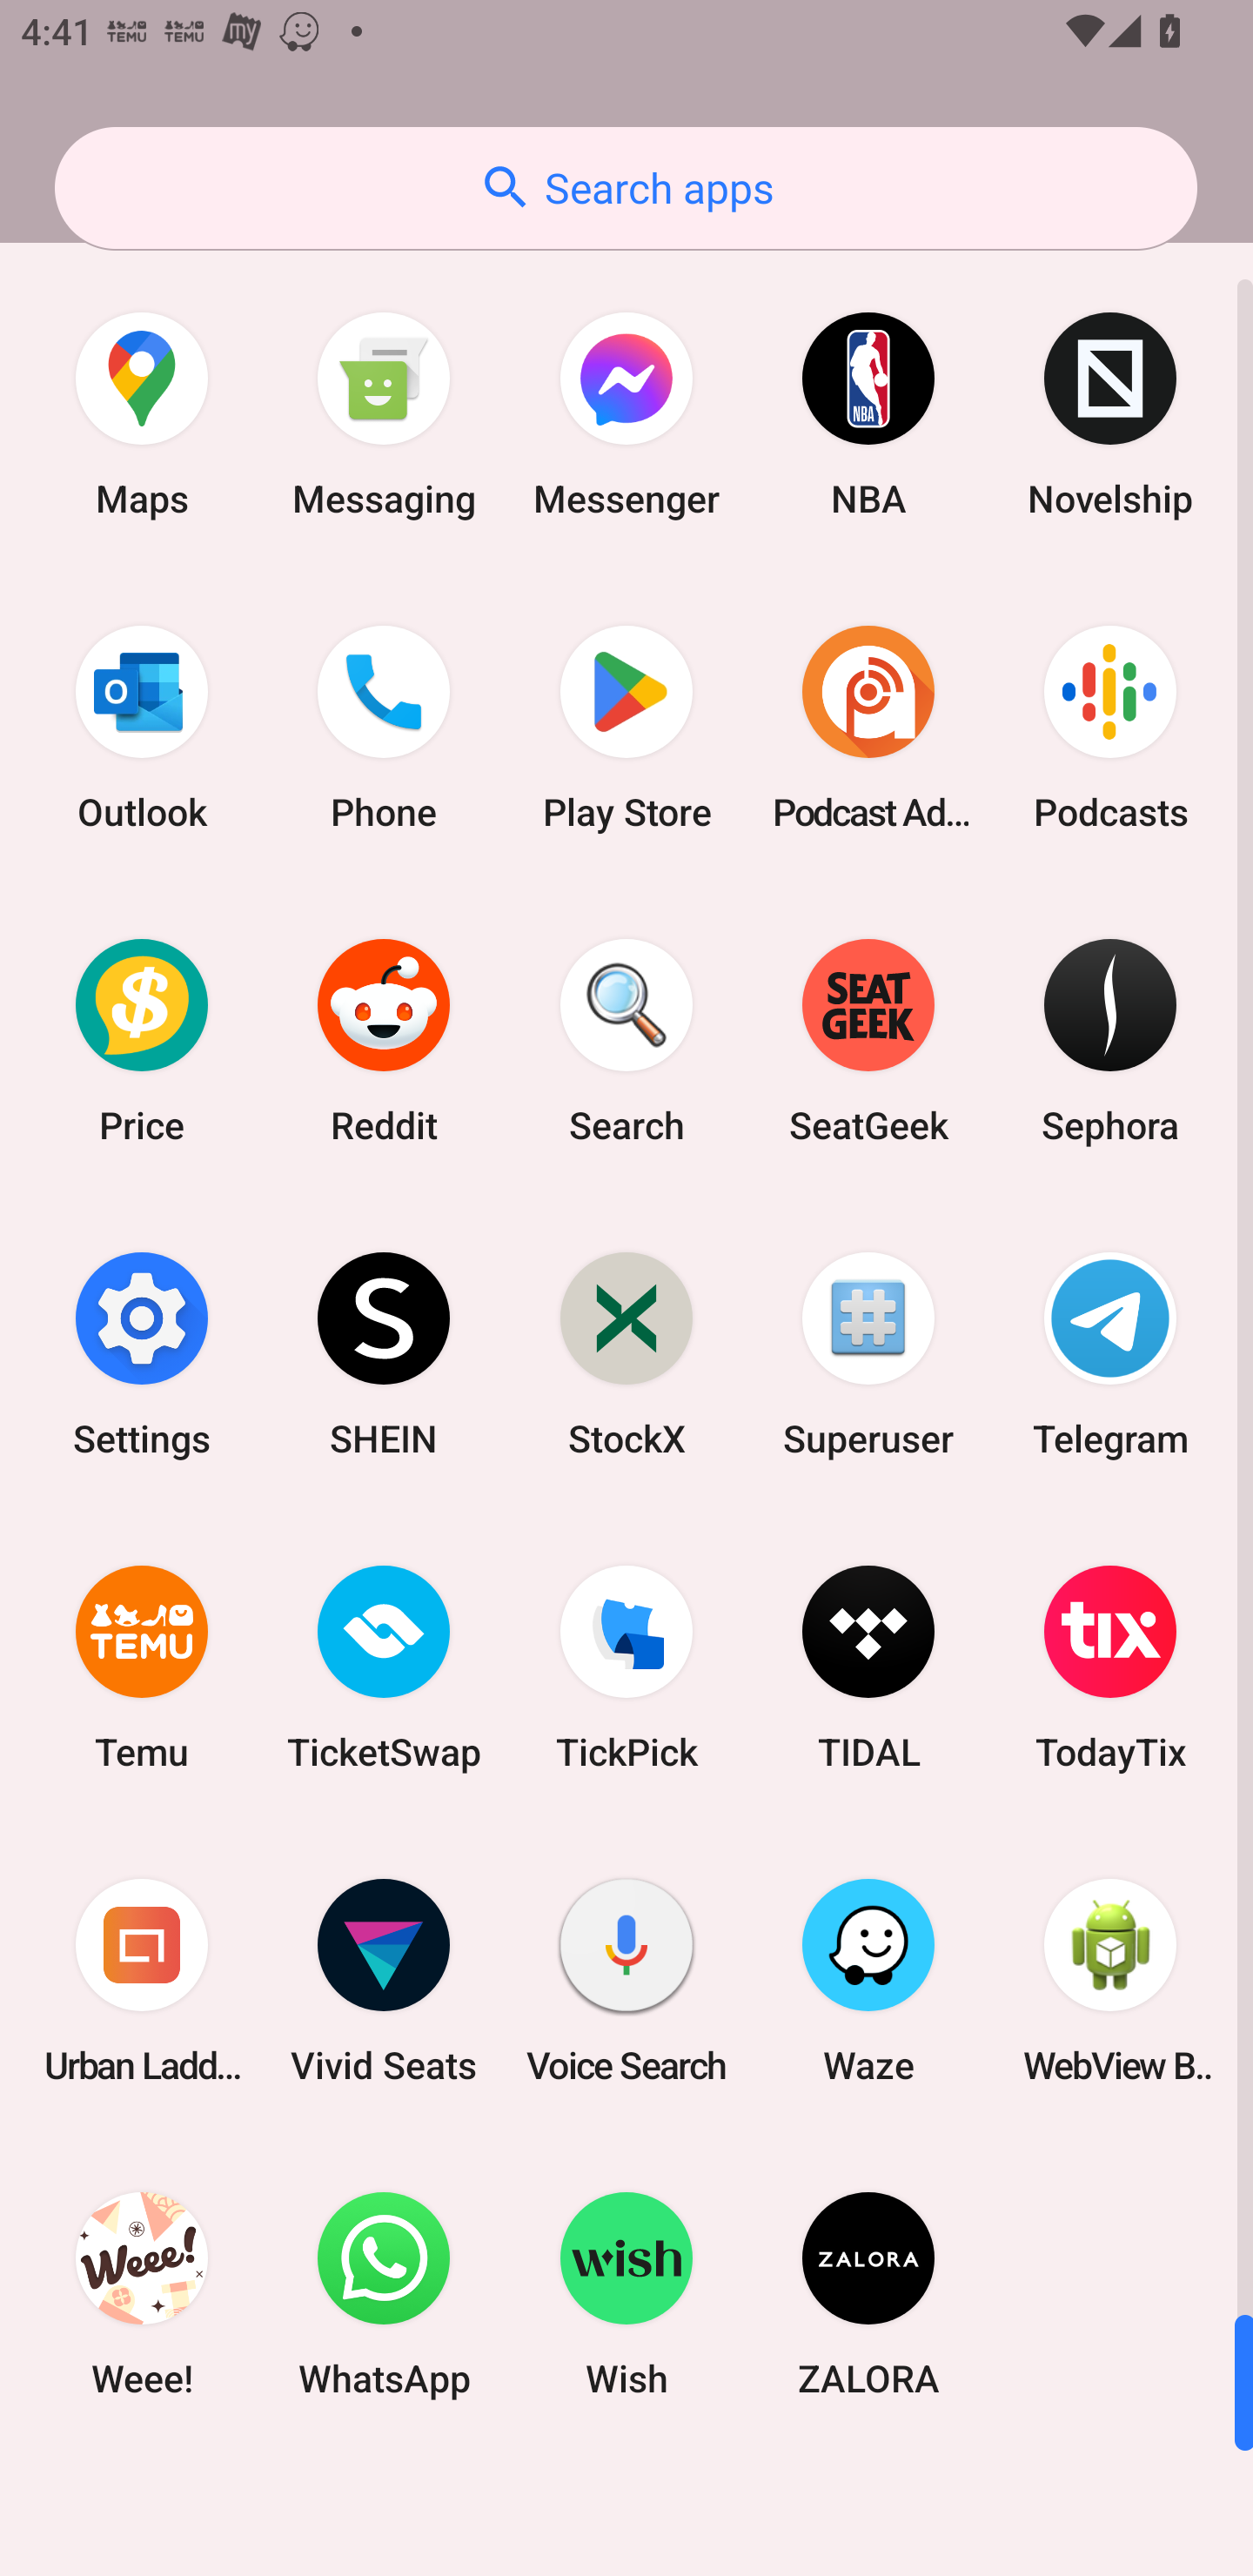 The height and width of the screenshot is (2576, 1253). What do you see at coordinates (626, 1353) in the screenshot?
I see `StockX` at bounding box center [626, 1353].